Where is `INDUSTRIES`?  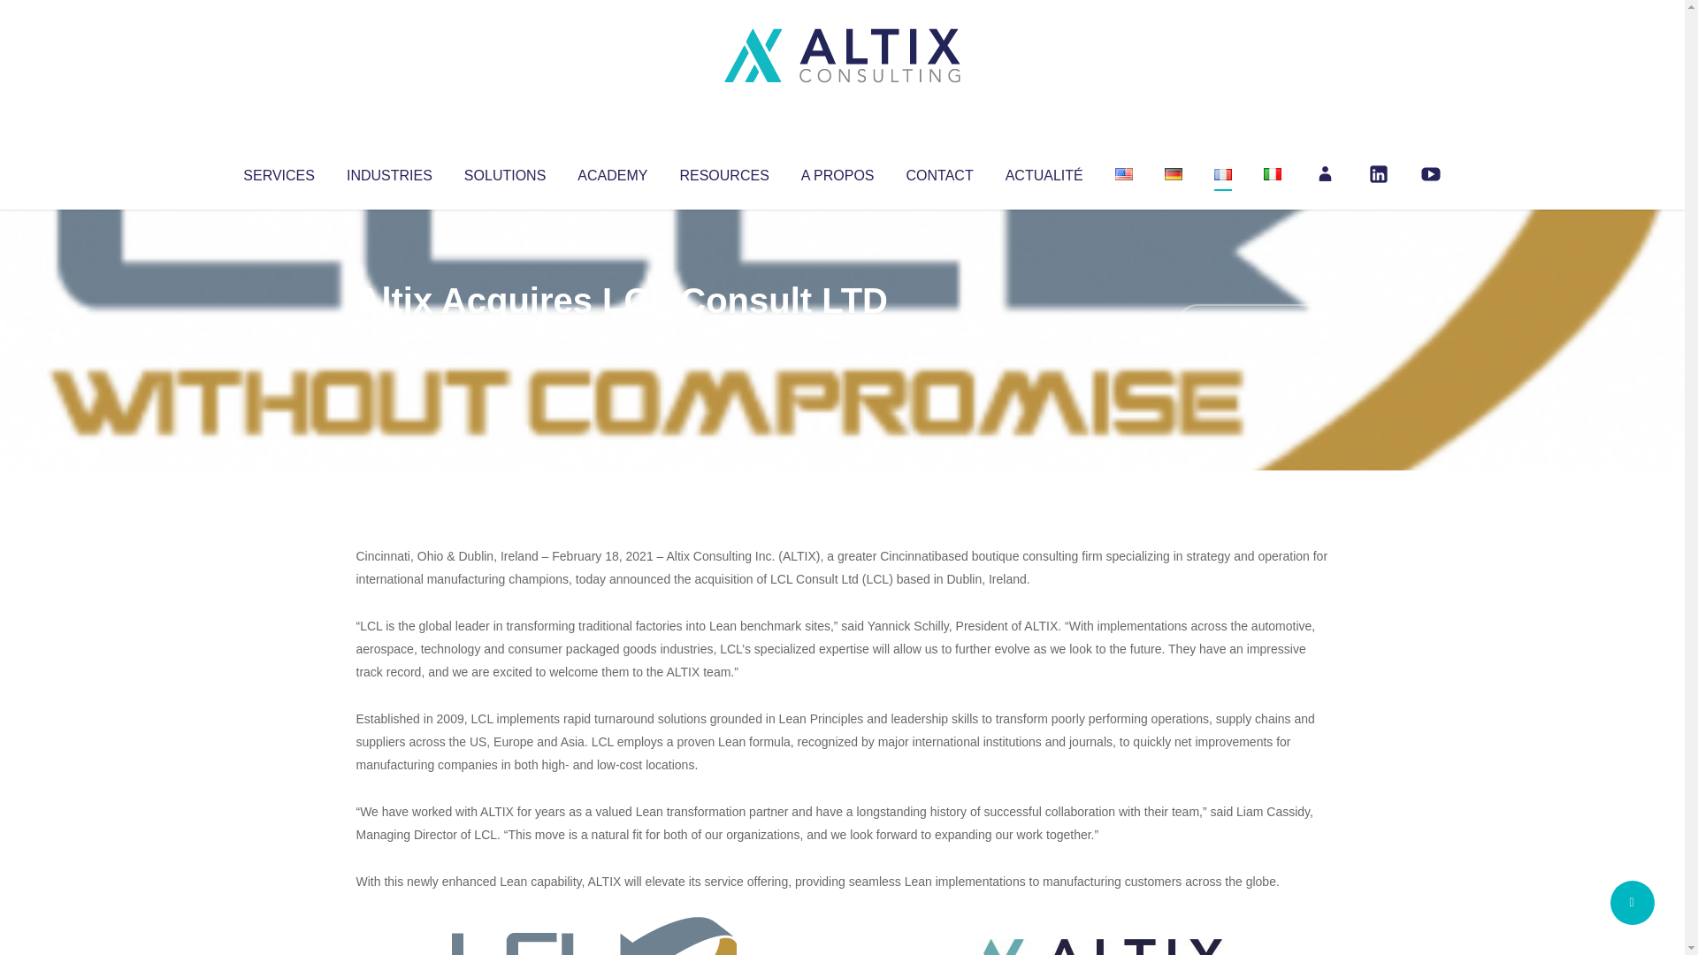
INDUSTRIES is located at coordinates (389, 172).